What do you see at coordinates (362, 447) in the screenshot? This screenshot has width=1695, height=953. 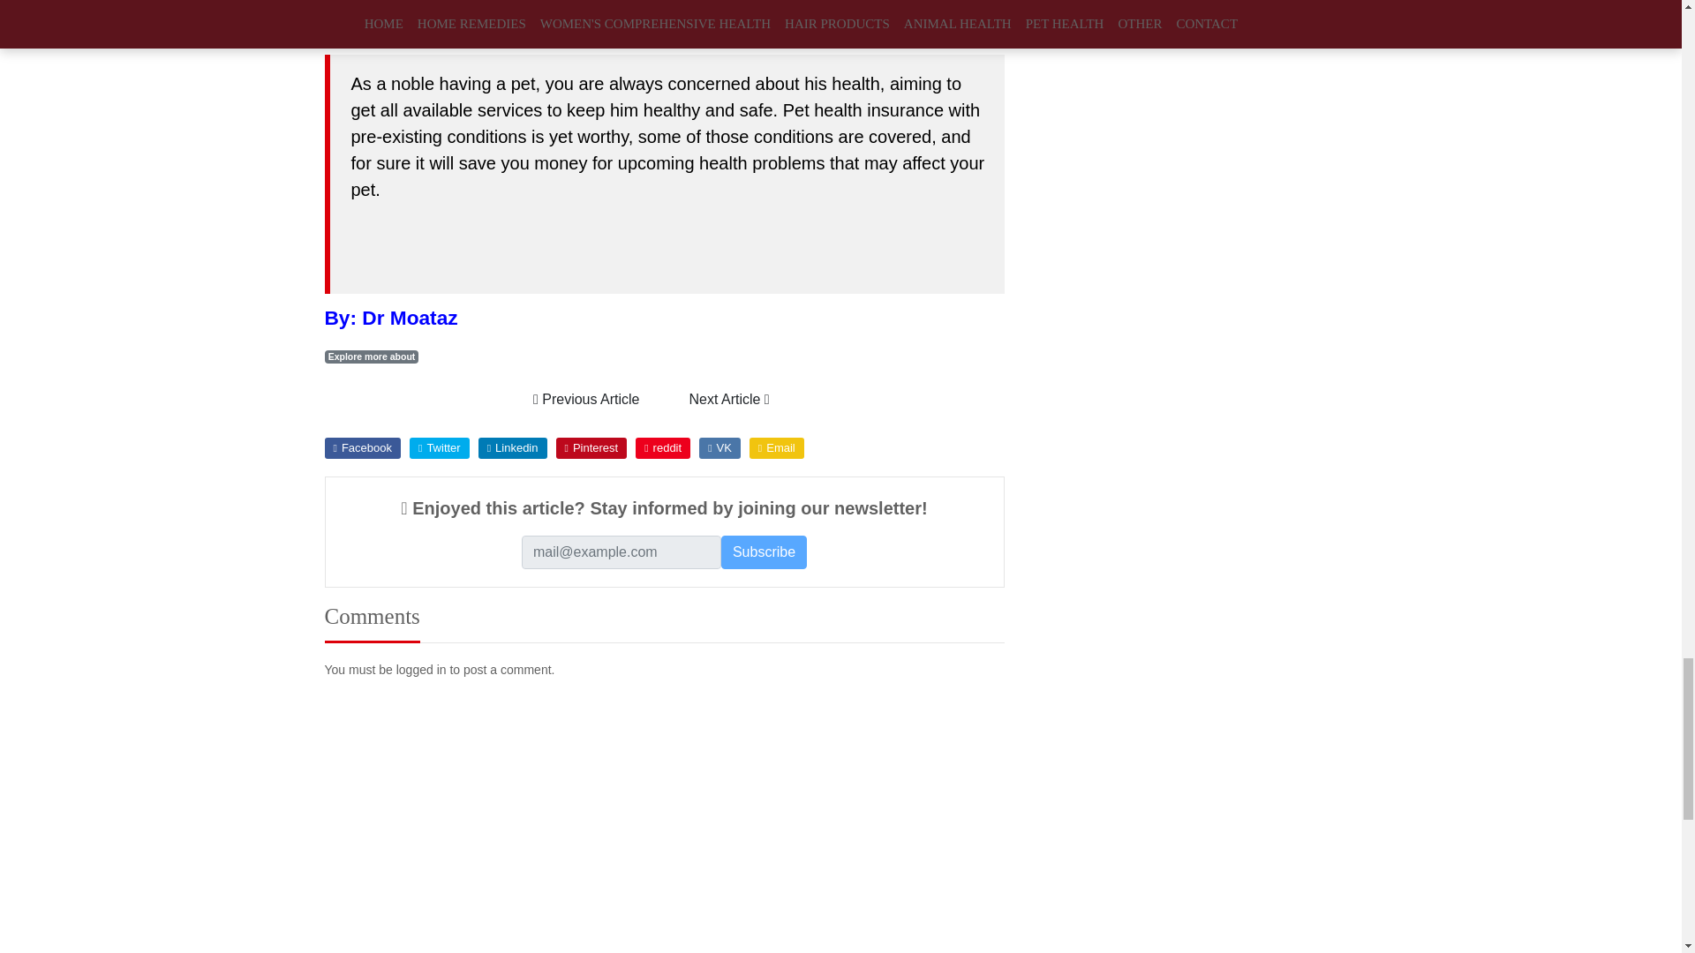 I see `Facebook` at bounding box center [362, 447].